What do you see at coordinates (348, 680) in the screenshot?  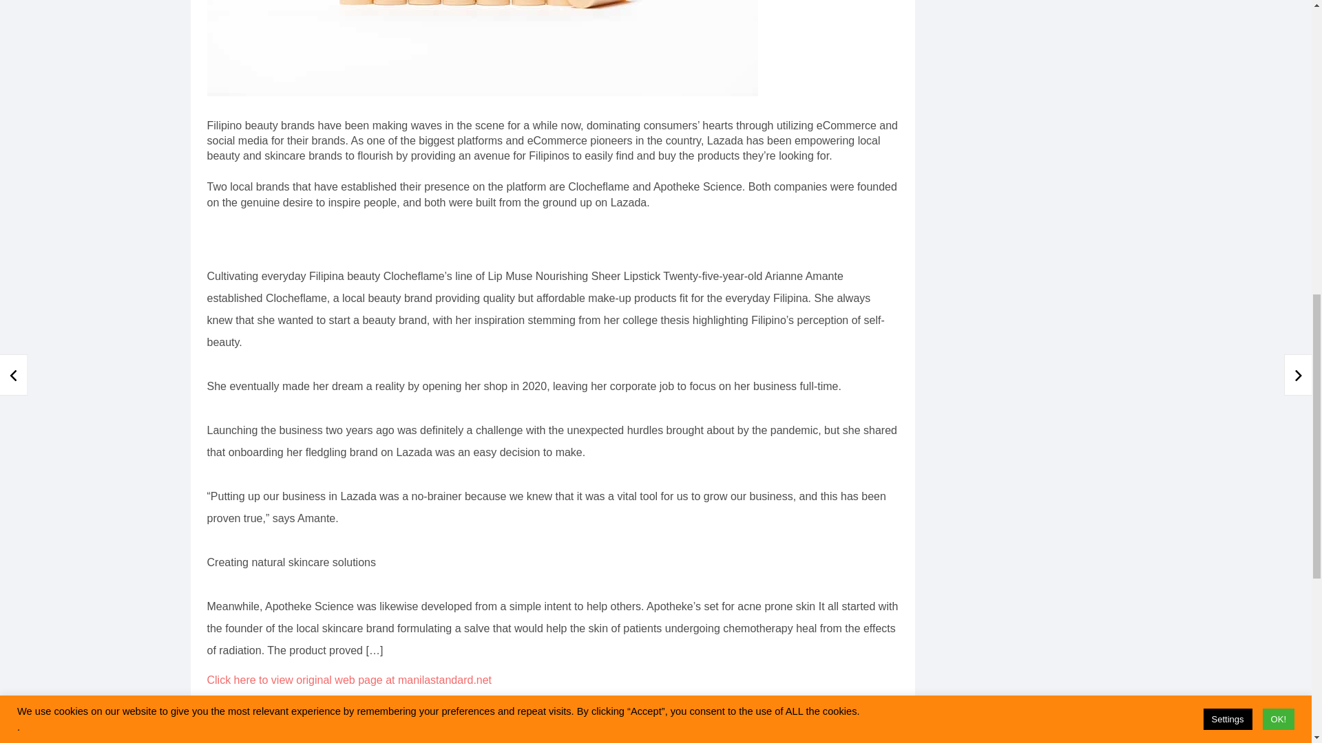 I see `Click here to view original web page at manilastandard.net` at bounding box center [348, 680].